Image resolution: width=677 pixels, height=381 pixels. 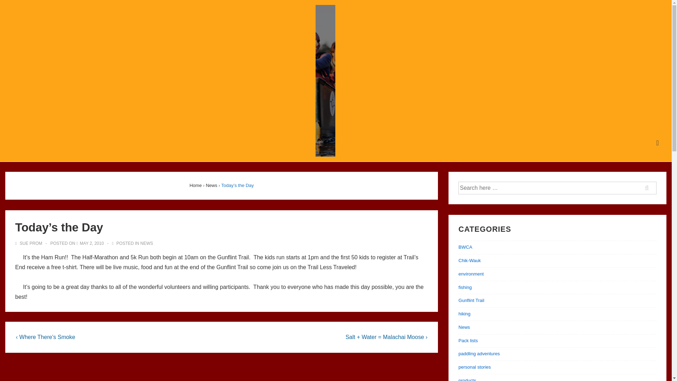 I want to click on Pack lists, so click(x=468, y=340).